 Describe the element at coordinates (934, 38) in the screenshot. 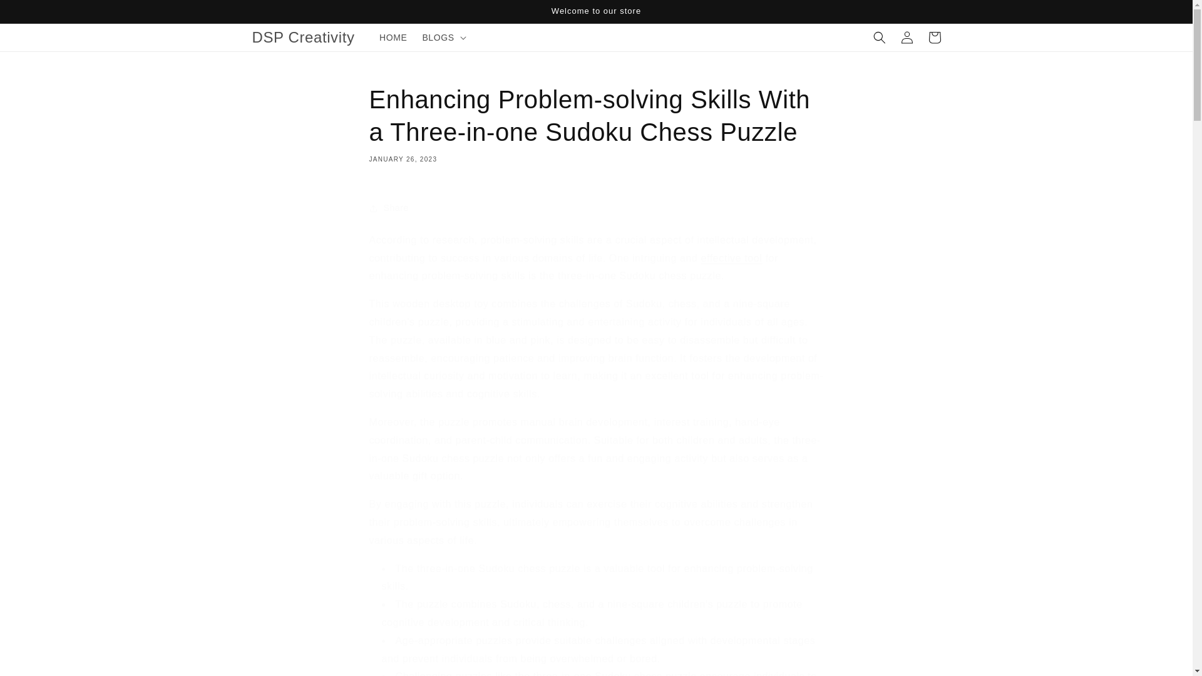

I see `Cart` at that location.